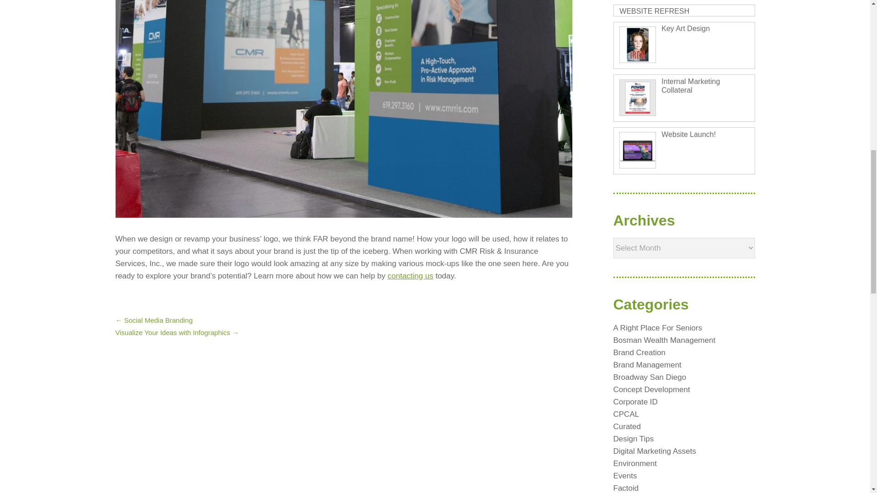  Describe the element at coordinates (647, 364) in the screenshot. I see `Brand Management` at that location.